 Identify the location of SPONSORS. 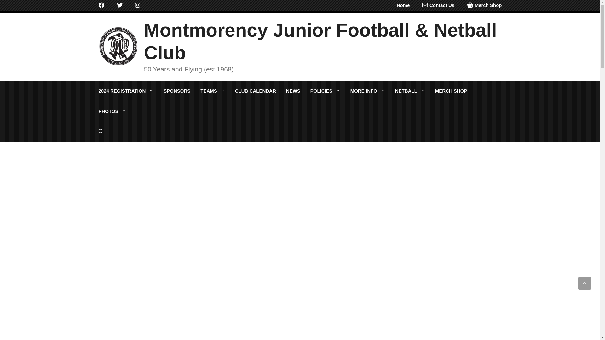
(177, 91).